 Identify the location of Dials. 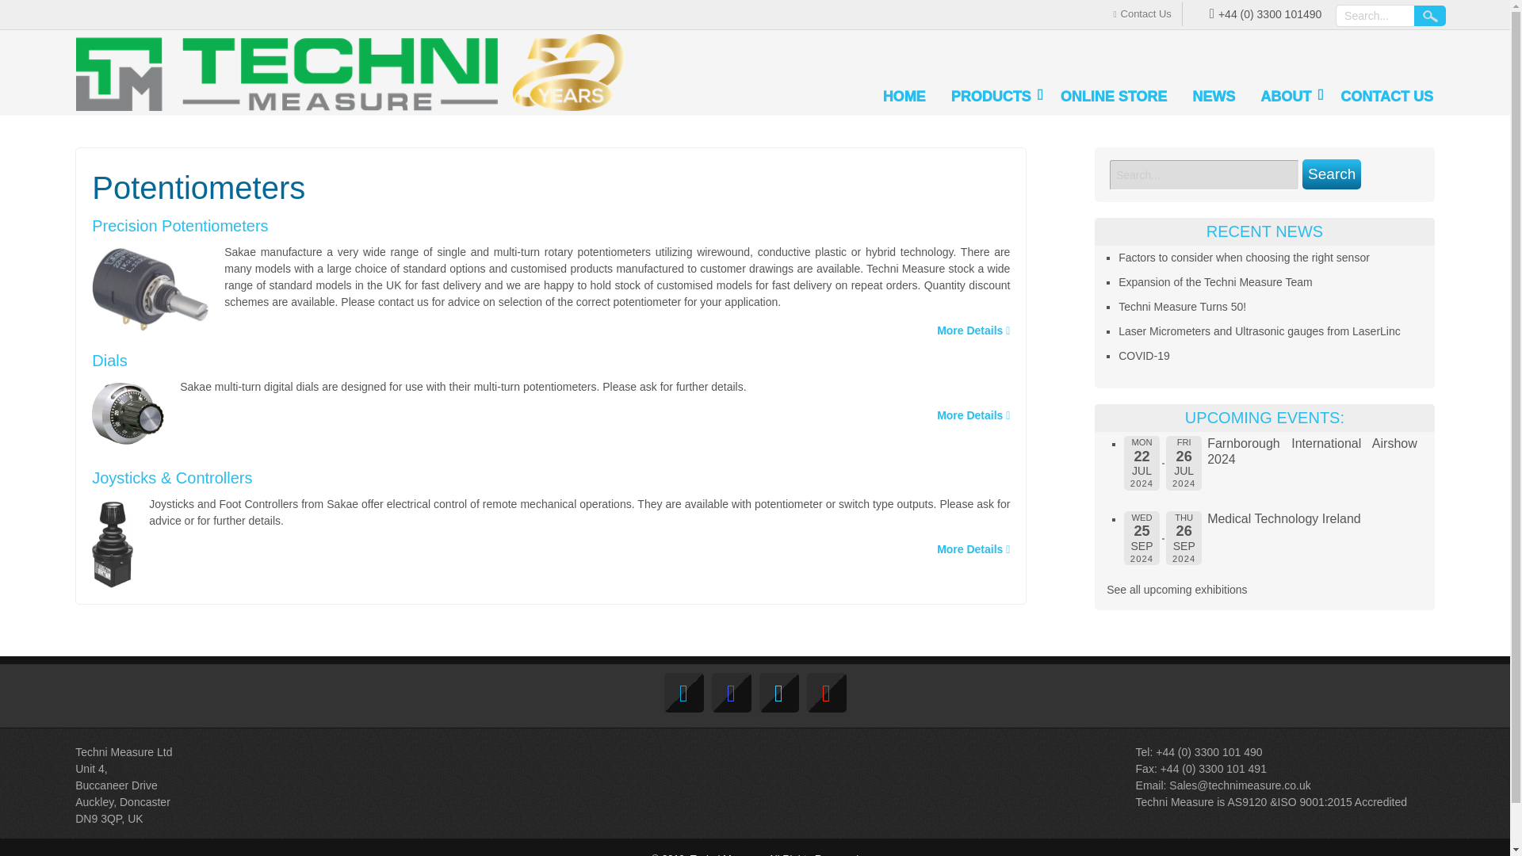
(109, 360).